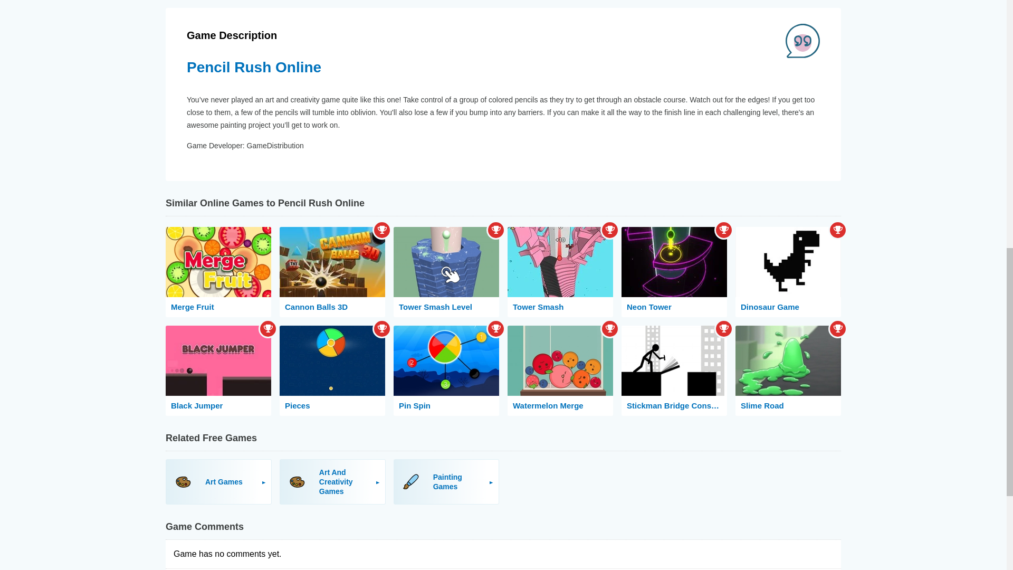 This screenshot has height=570, width=1013. I want to click on Pieces, so click(332, 370).